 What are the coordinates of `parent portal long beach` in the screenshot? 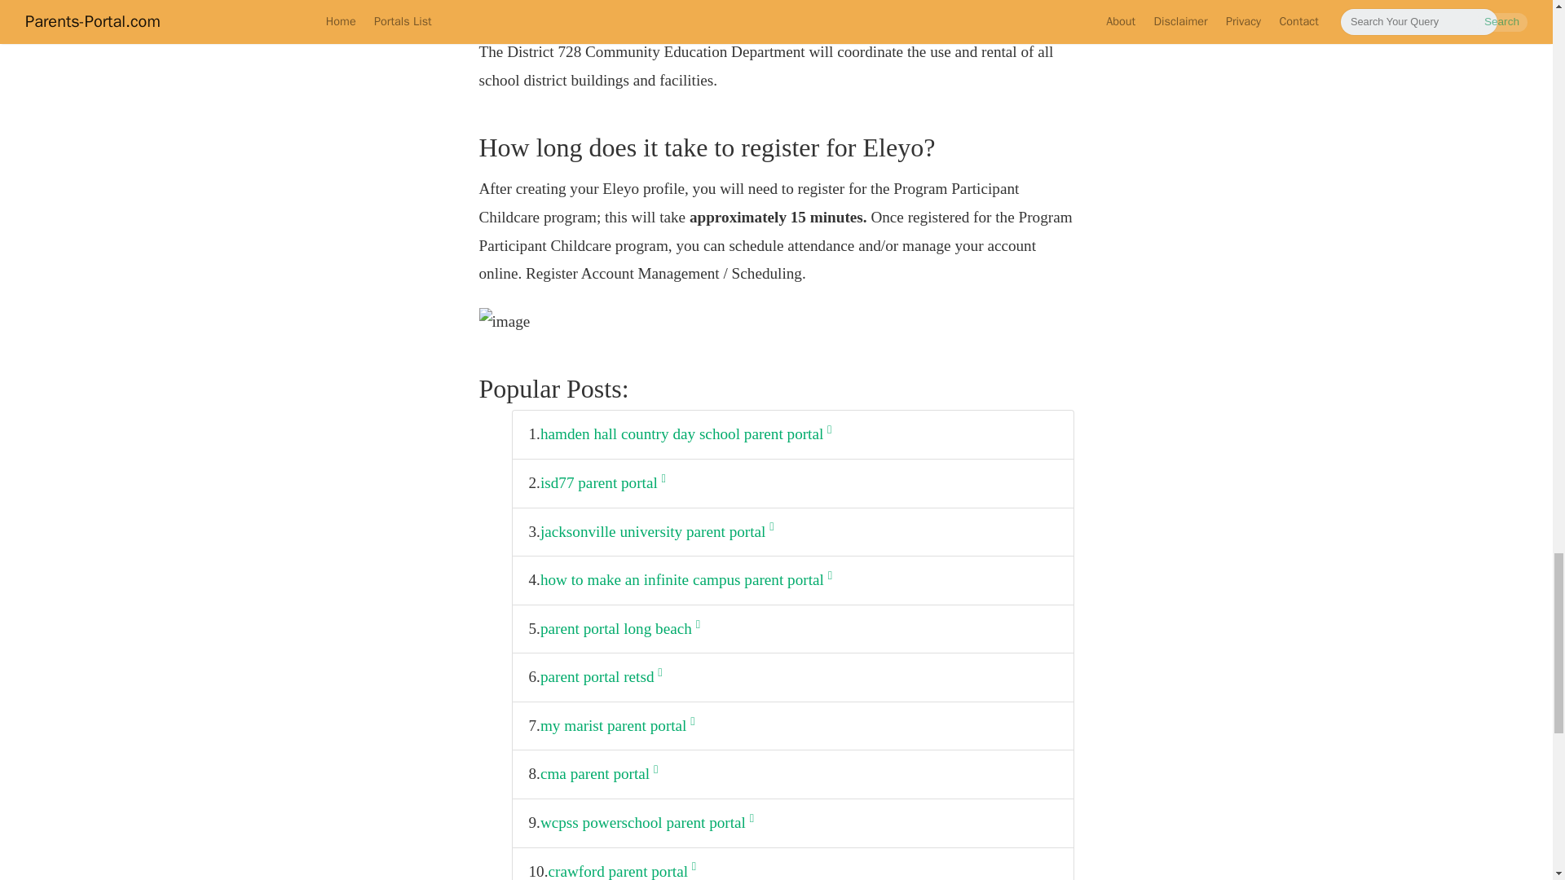 It's located at (619, 629).